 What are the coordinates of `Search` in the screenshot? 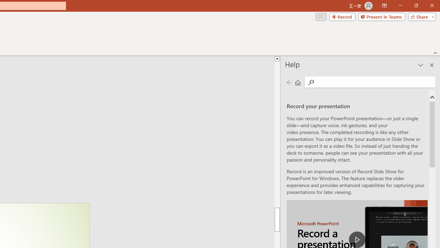 It's located at (311, 82).